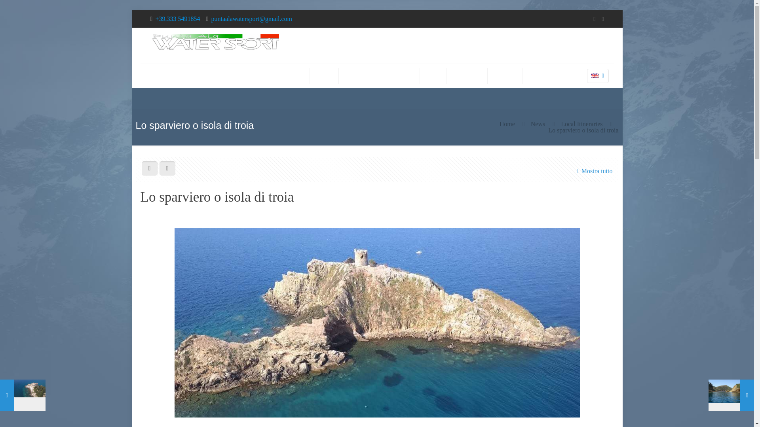  What do you see at coordinates (505, 76) in the screenshot?
I see `Contact us` at bounding box center [505, 76].